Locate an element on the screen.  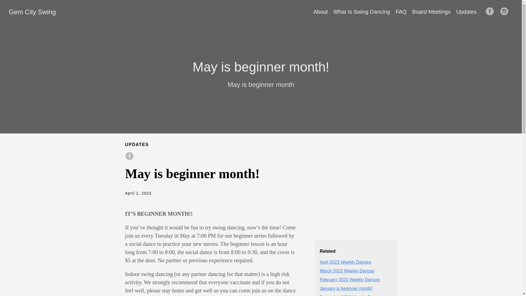
What Is Swing Dancing page is located at coordinates (362, 12).